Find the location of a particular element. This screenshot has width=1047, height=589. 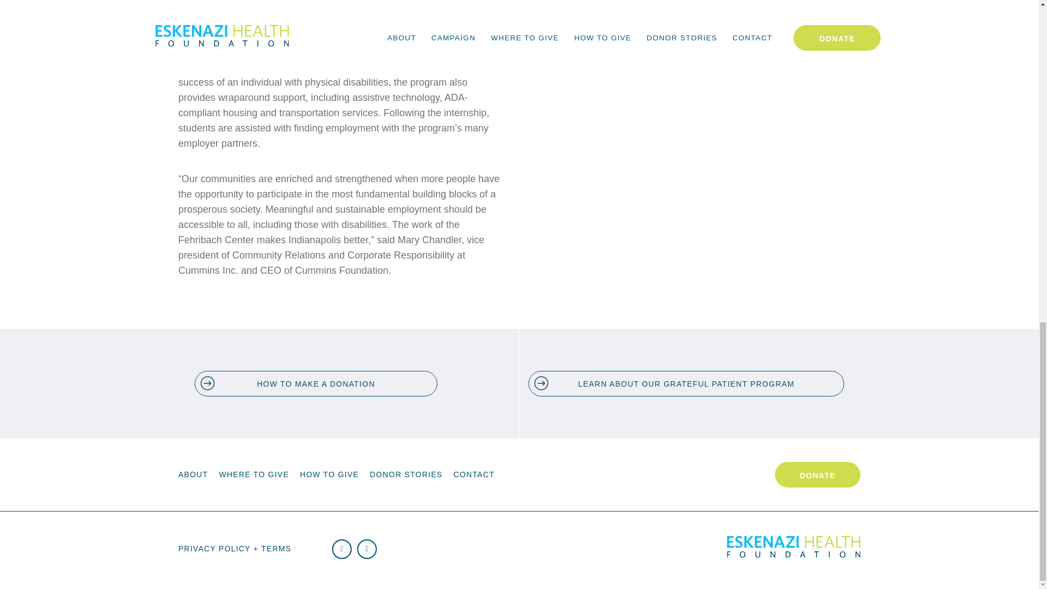

LEARN ABOUT OUR GRATEFUL PATIENT PROGRAM is located at coordinates (686, 383).